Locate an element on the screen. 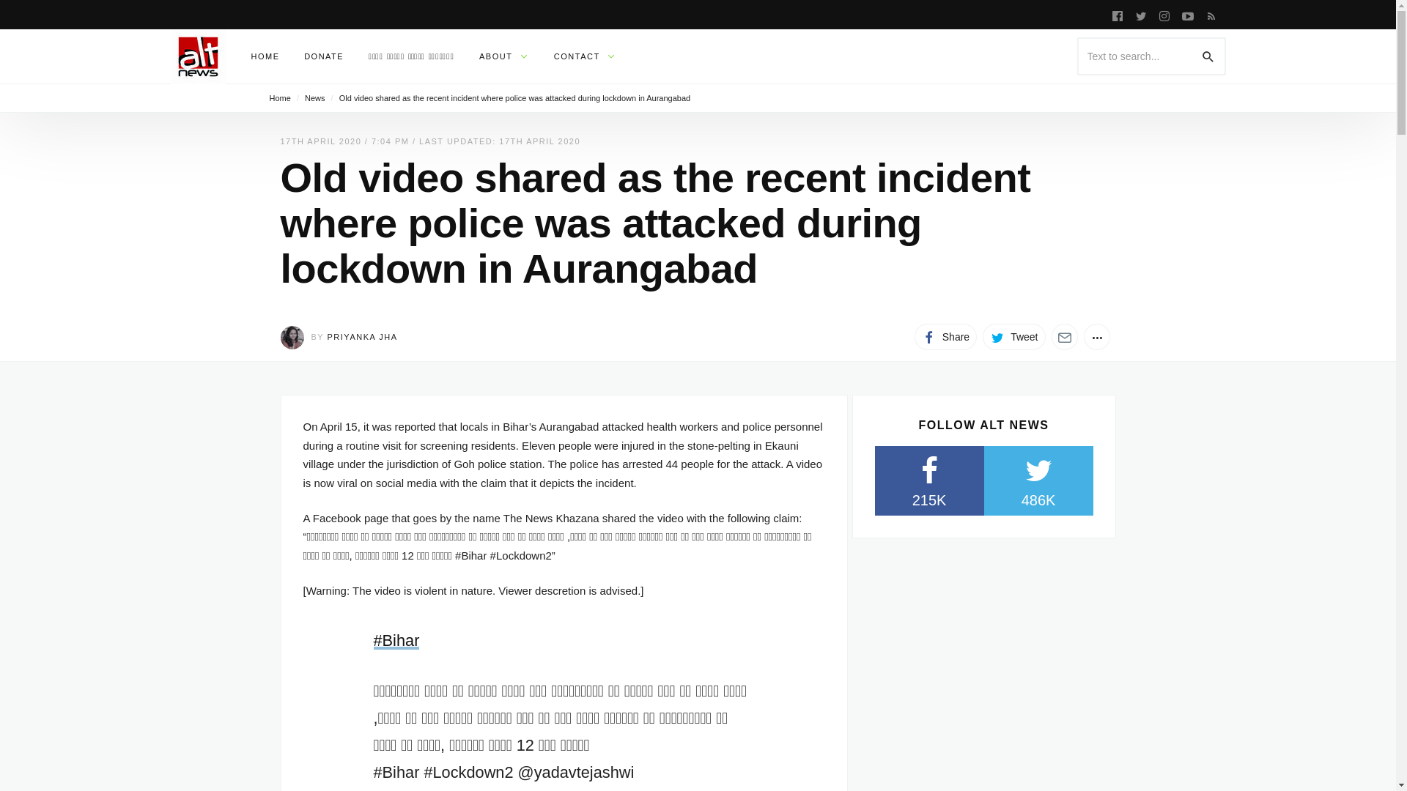 The height and width of the screenshot is (791, 1407). Share is located at coordinates (945, 337).